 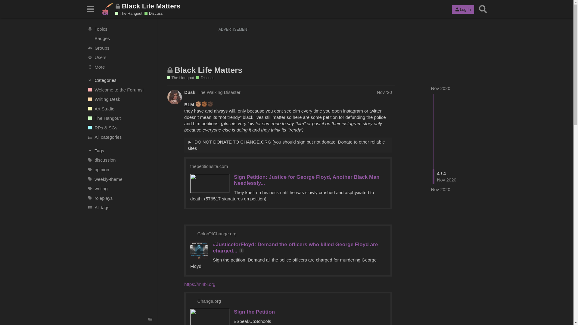 What do you see at coordinates (120, 198) in the screenshot?
I see `roleplays` at bounding box center [120, 198].